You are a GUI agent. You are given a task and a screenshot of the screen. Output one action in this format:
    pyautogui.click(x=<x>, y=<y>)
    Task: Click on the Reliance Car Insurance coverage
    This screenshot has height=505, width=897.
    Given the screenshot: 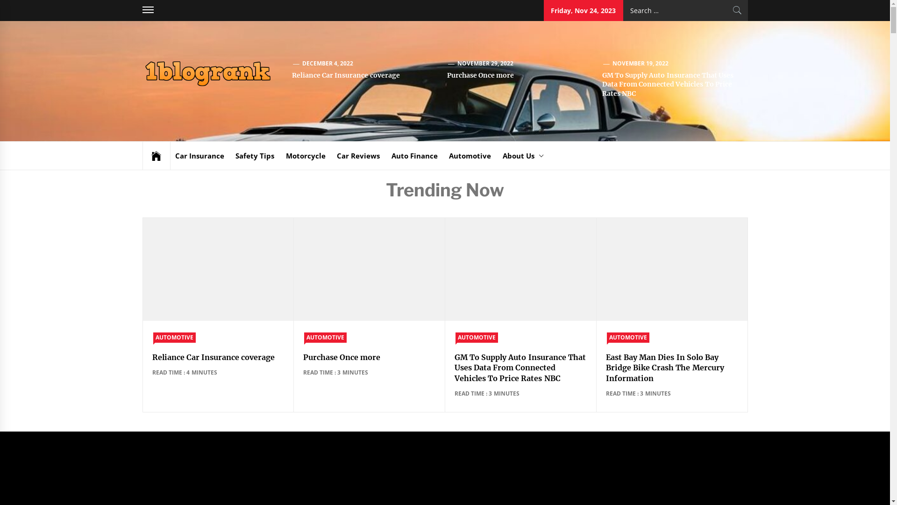 What is the action you would take?
    pyautogui.click(x=214, y=357)
    